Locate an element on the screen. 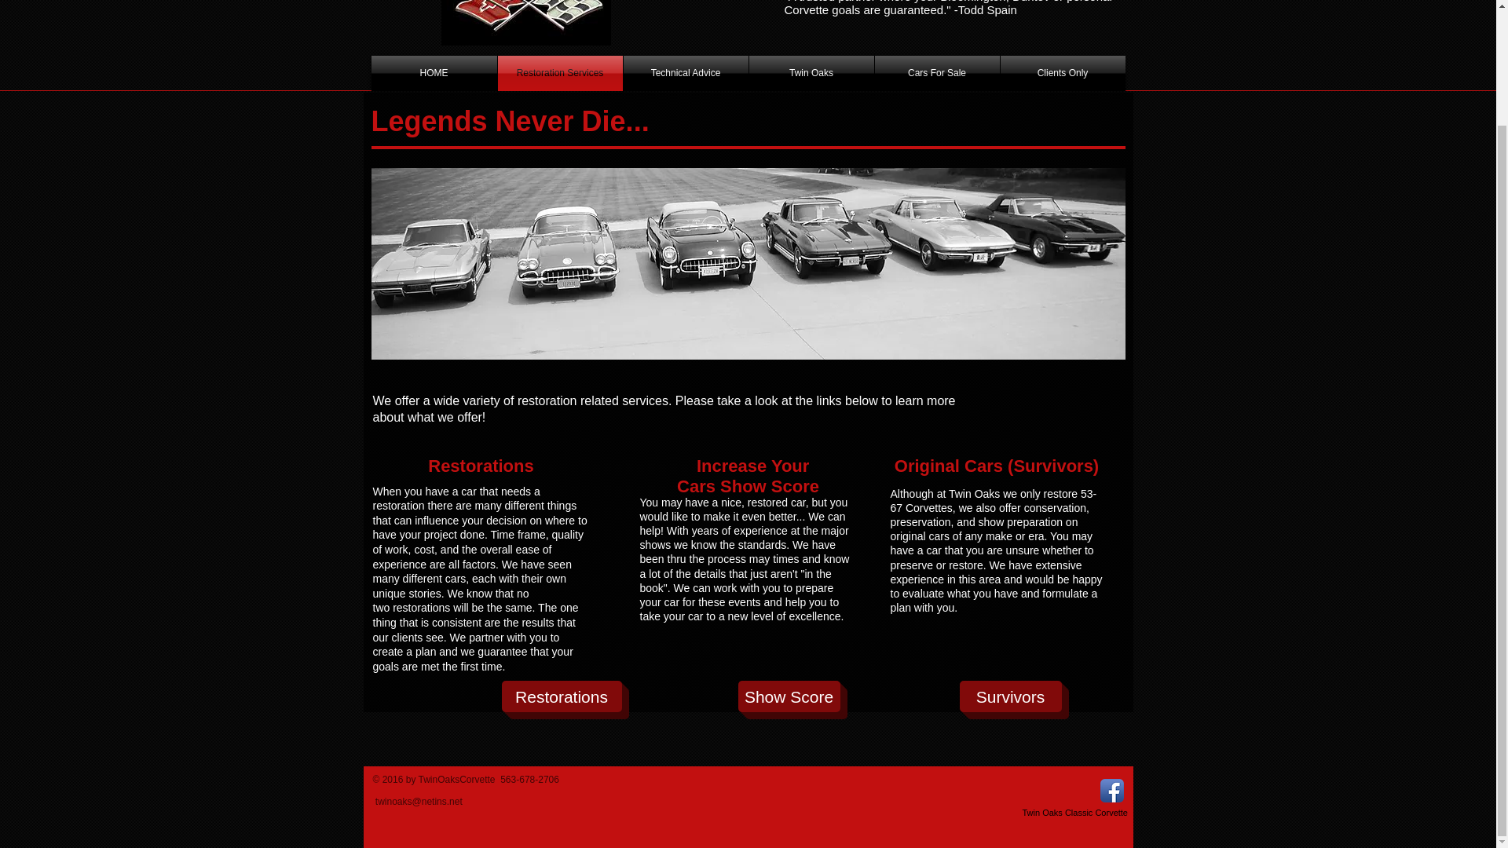 The height and width of the screenshot is (848, 1508). Cars For Sale is located at coordinates (936, 73).